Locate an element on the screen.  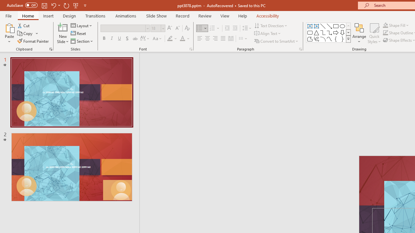
Character Spacing is located at coordinates (145, 39).